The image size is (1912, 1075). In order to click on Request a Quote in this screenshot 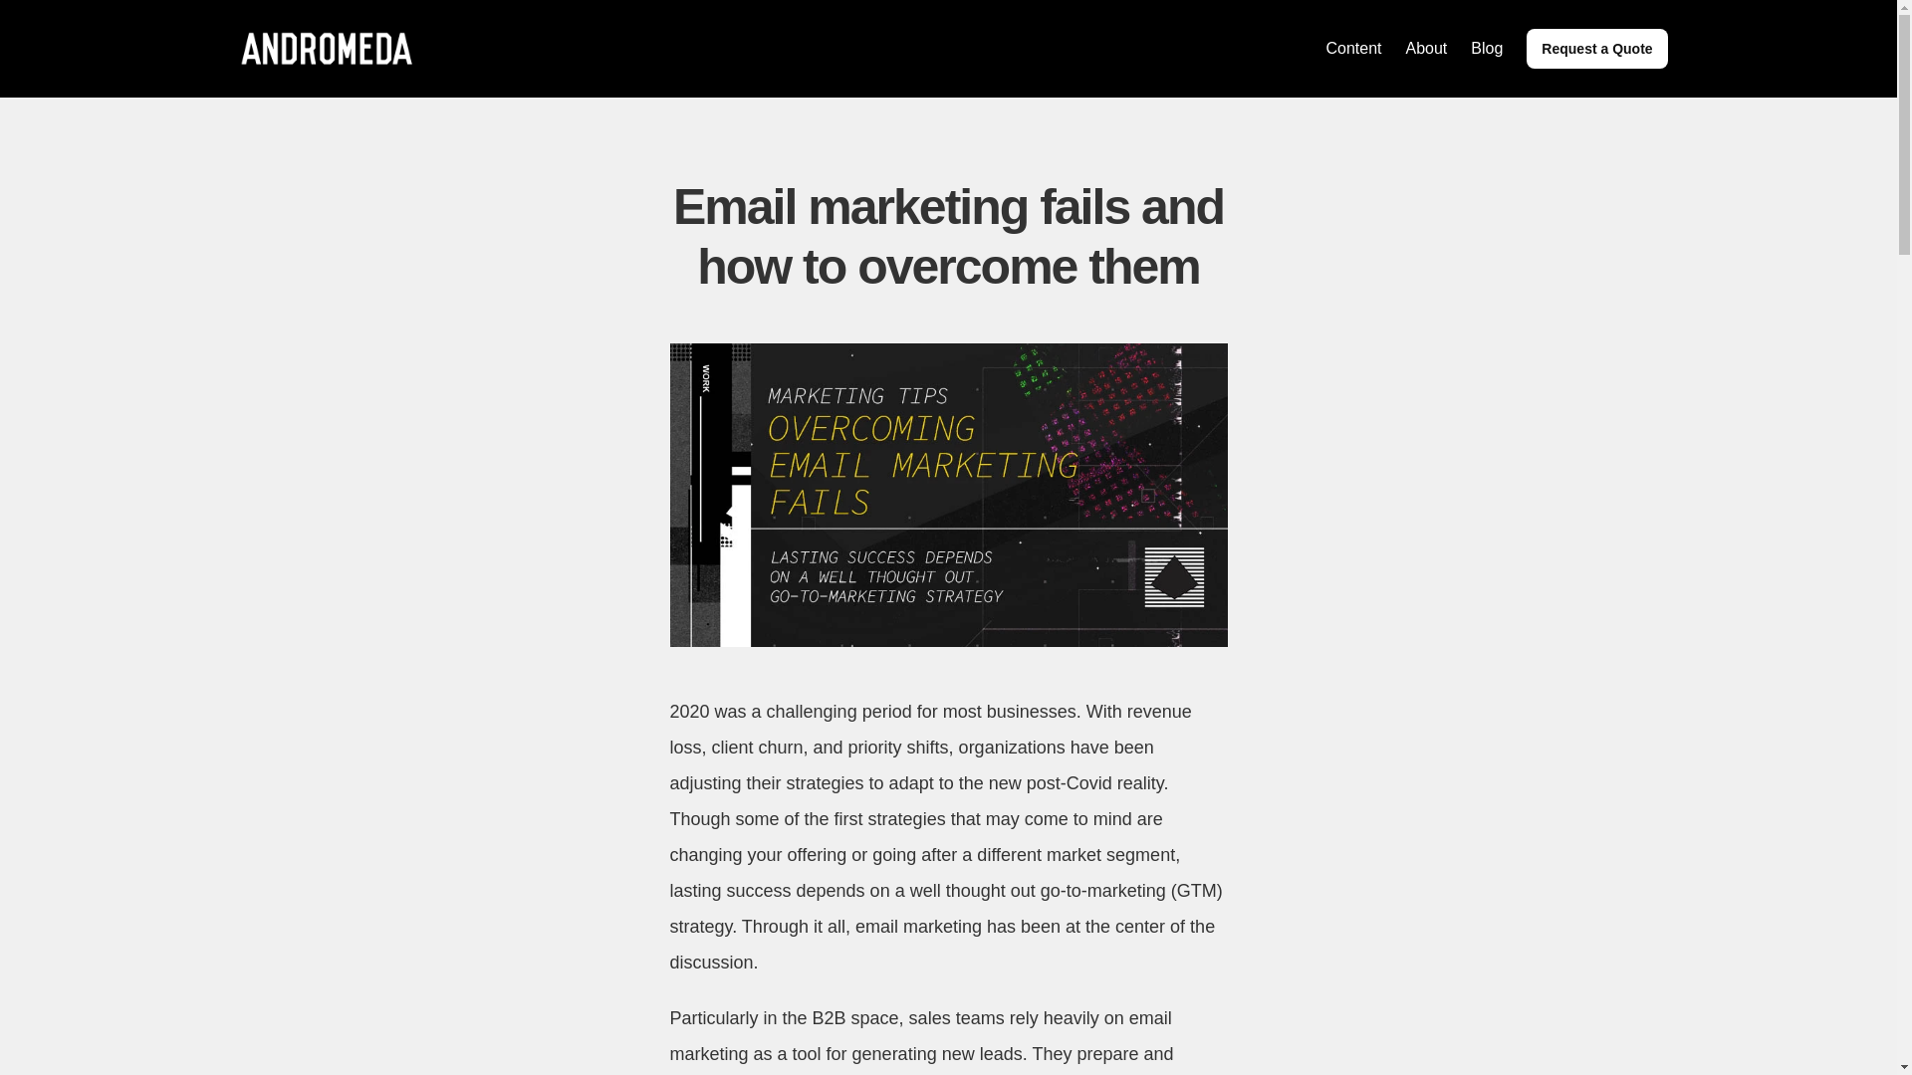, I will do `click(1596, 49)`.